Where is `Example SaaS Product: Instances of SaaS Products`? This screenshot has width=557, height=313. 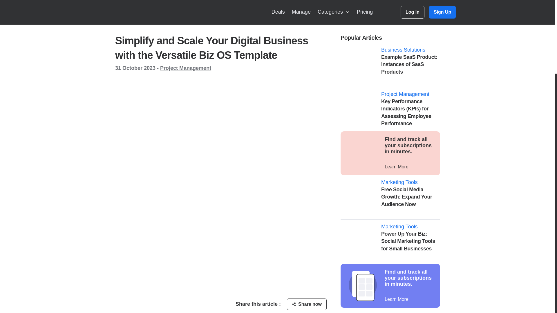 Example SaaS Product: Instances of SaaS Products is located at coordinates (390, 65).